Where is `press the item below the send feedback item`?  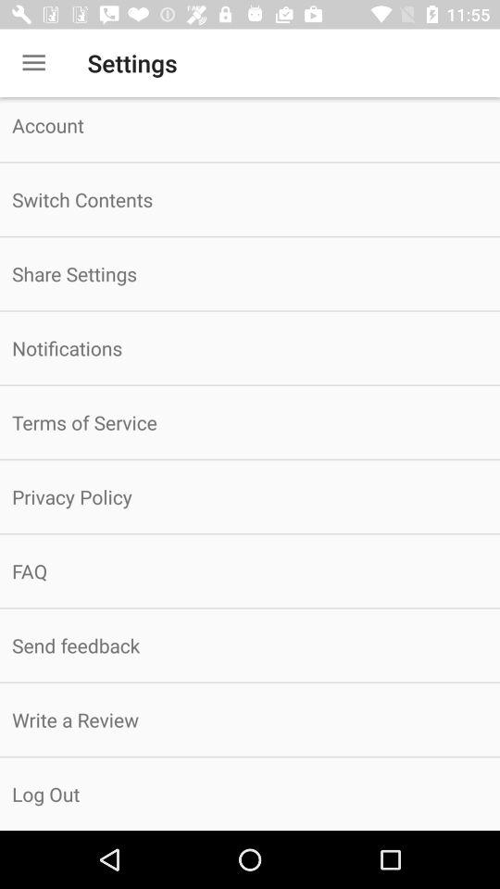 press the item below the send feedback item is located at coordinates (250, 720).